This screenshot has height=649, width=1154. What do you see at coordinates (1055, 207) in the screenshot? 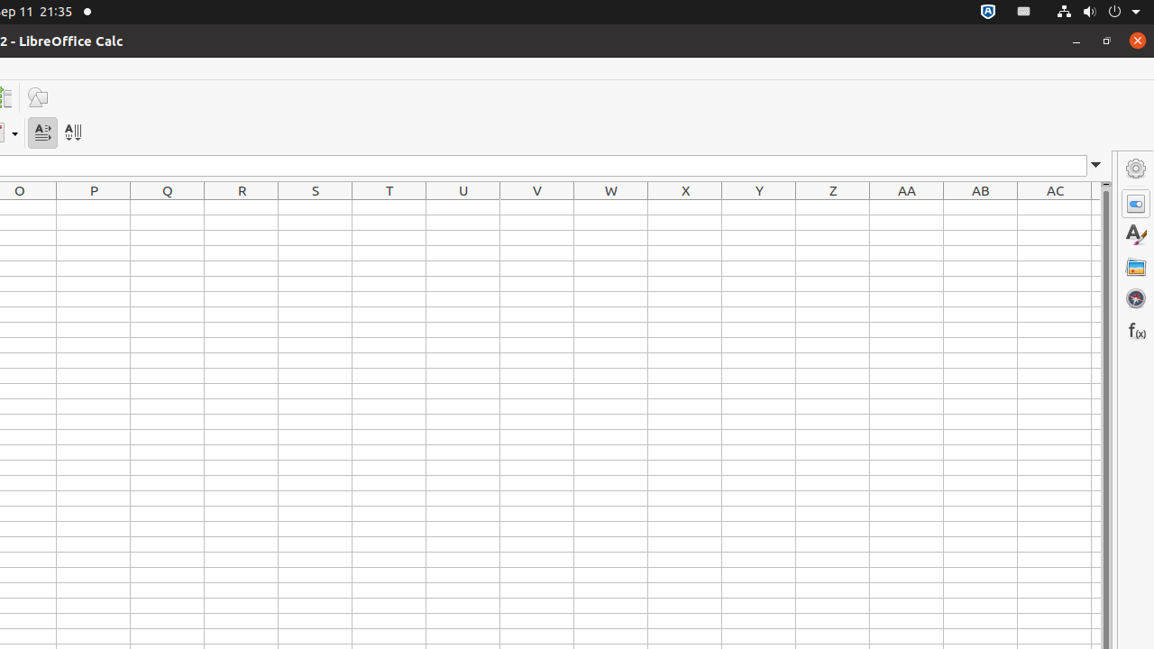
I see `AC1` at bounding box center [1055, 207].